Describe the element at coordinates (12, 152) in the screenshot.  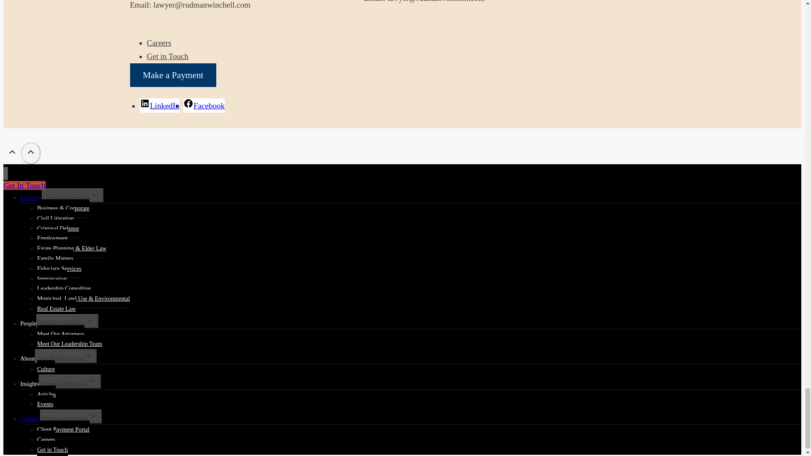
I see `Scroll to top` at that location.